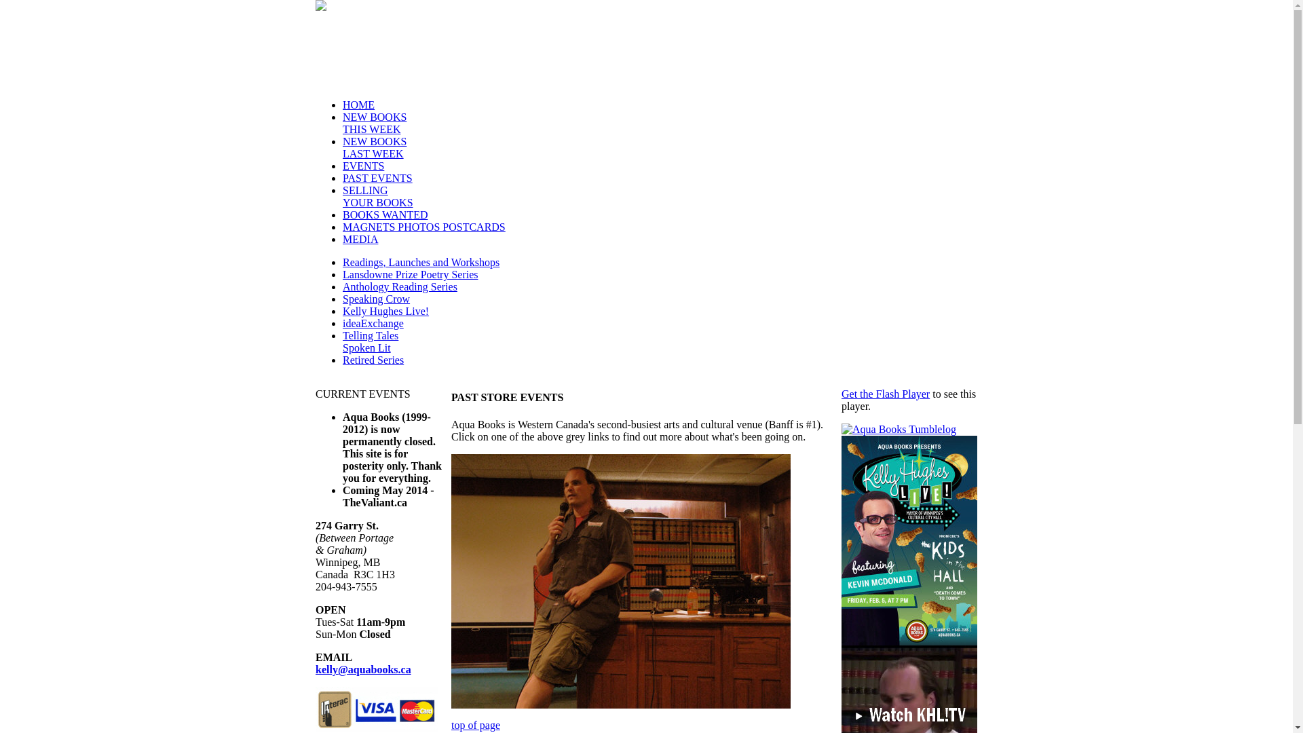 The height and width of the screenshot is (733, 1303). What do you see at coordinates (385, 311) in the screenshot?
I see `Kelly Hughes Live!` at bounding box center [385, 311].